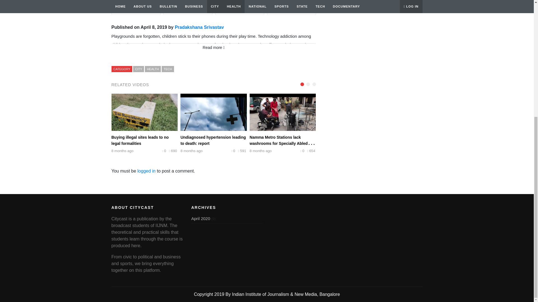  What do you see at coordinates (199, 27) in the screenshot?
I see `Pradakshana Srivastav` at bounding box center [199, 27].